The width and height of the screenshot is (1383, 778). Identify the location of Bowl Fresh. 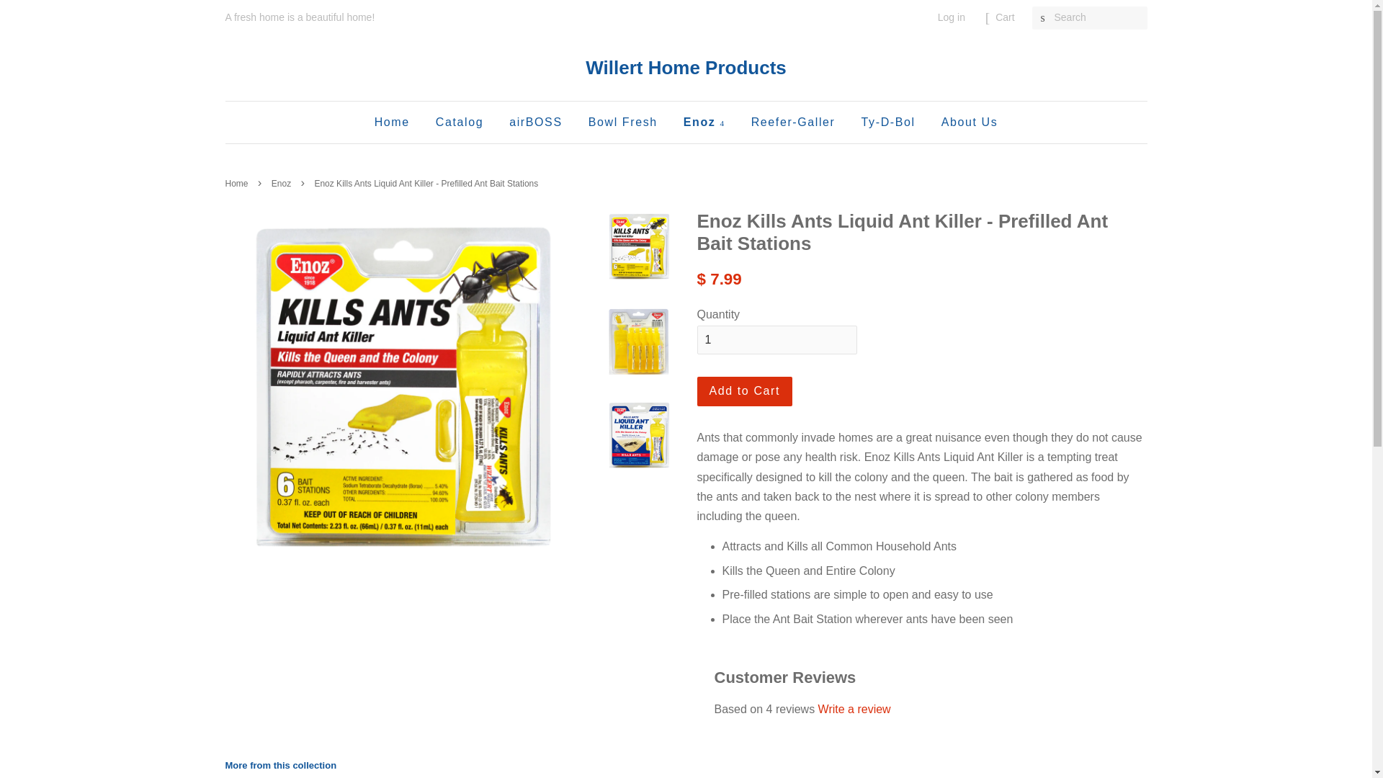
(622, 122).